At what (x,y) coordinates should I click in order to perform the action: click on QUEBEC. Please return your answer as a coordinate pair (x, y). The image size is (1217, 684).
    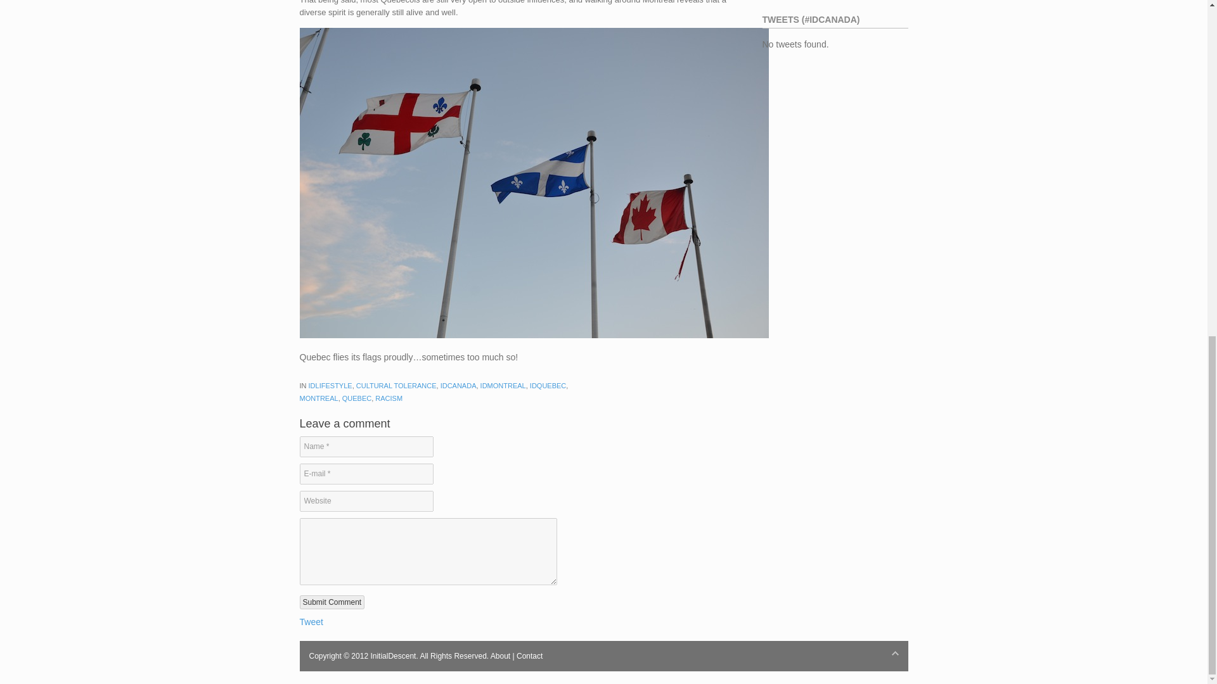
    Looking at the image, I should click on (356, 398).